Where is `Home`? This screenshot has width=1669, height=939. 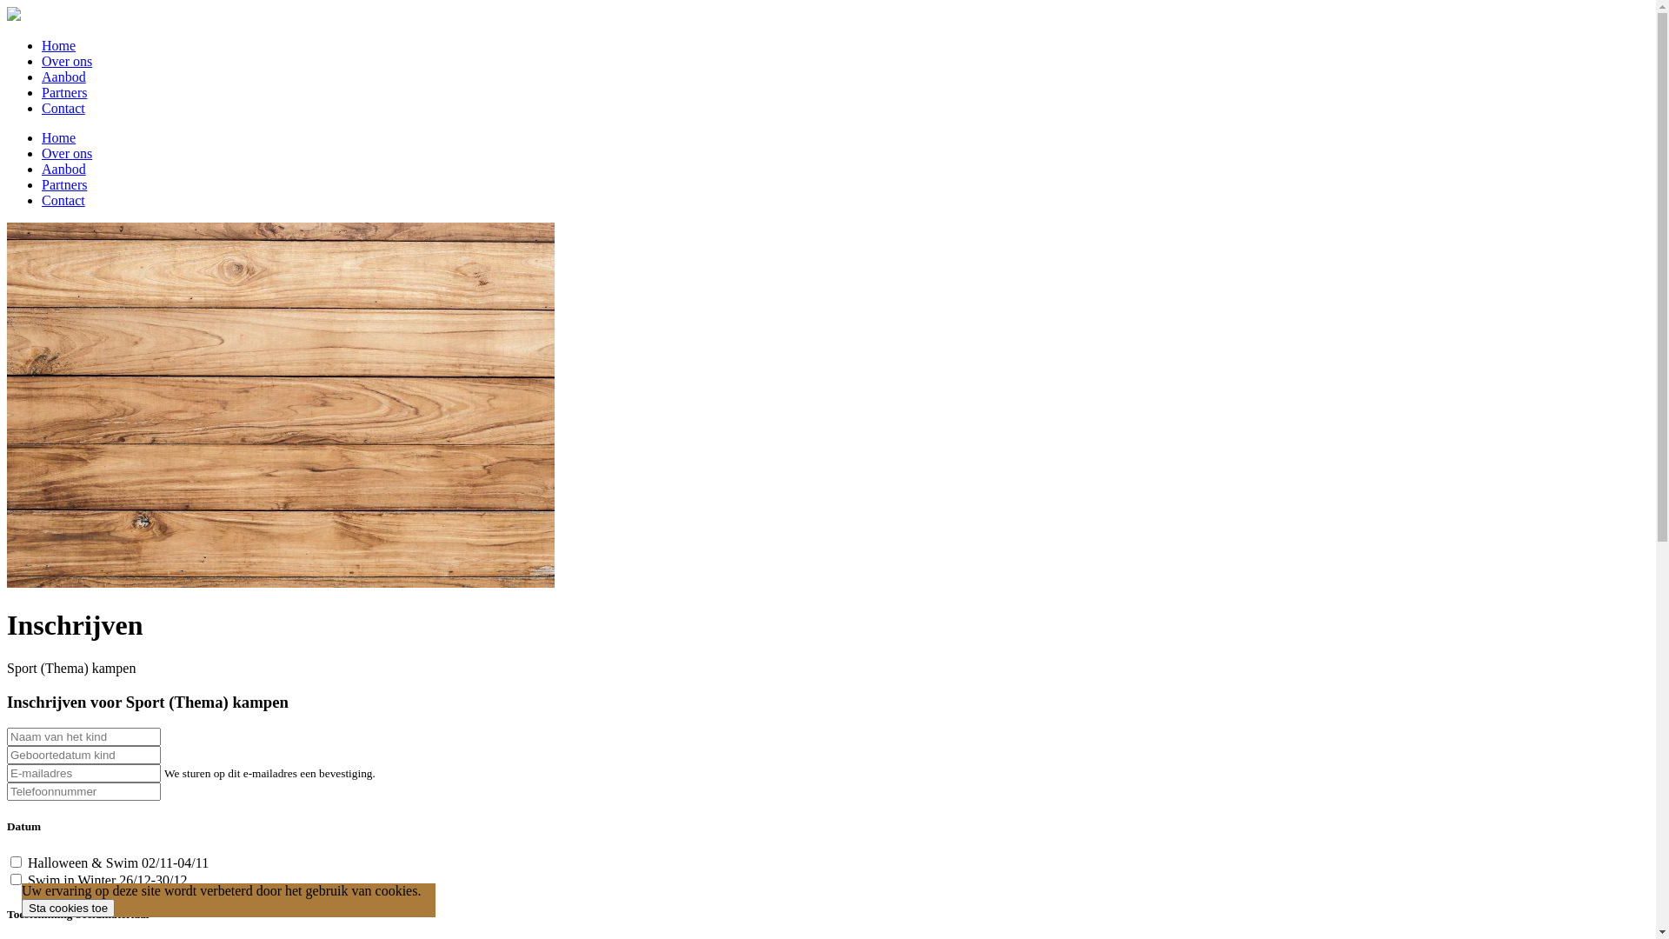
Home is located at coordinates (59, 137).